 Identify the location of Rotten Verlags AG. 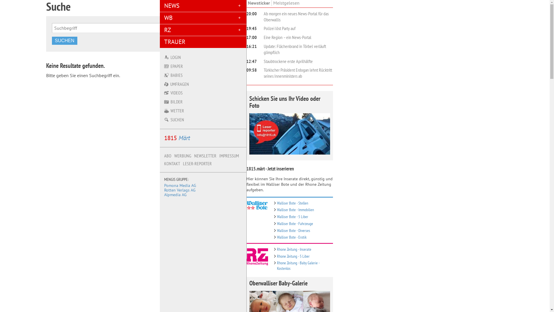
(180, 190).